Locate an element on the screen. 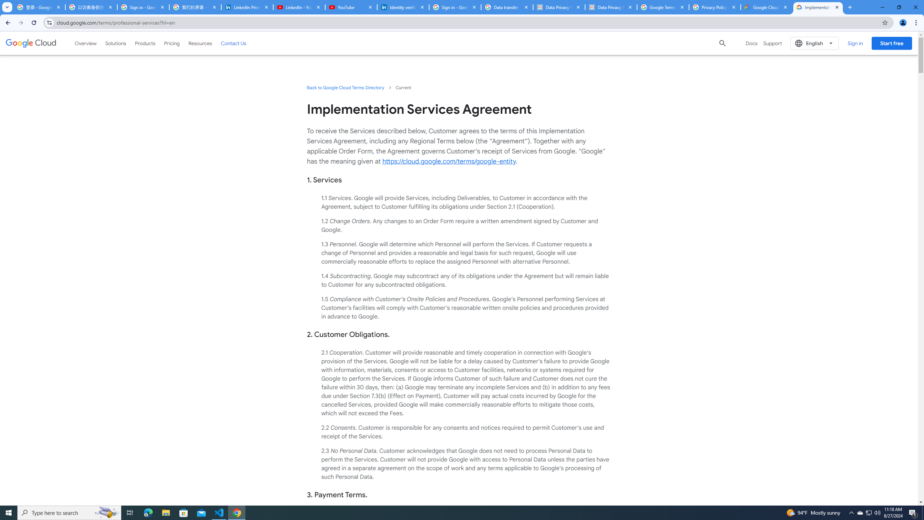 The height and width of the screenshot is (520, 924). Products is located at coordinates (145, 43).